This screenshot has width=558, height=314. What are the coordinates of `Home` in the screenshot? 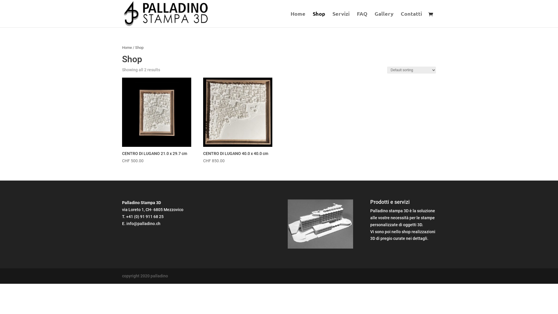 It's located at (127, 47).